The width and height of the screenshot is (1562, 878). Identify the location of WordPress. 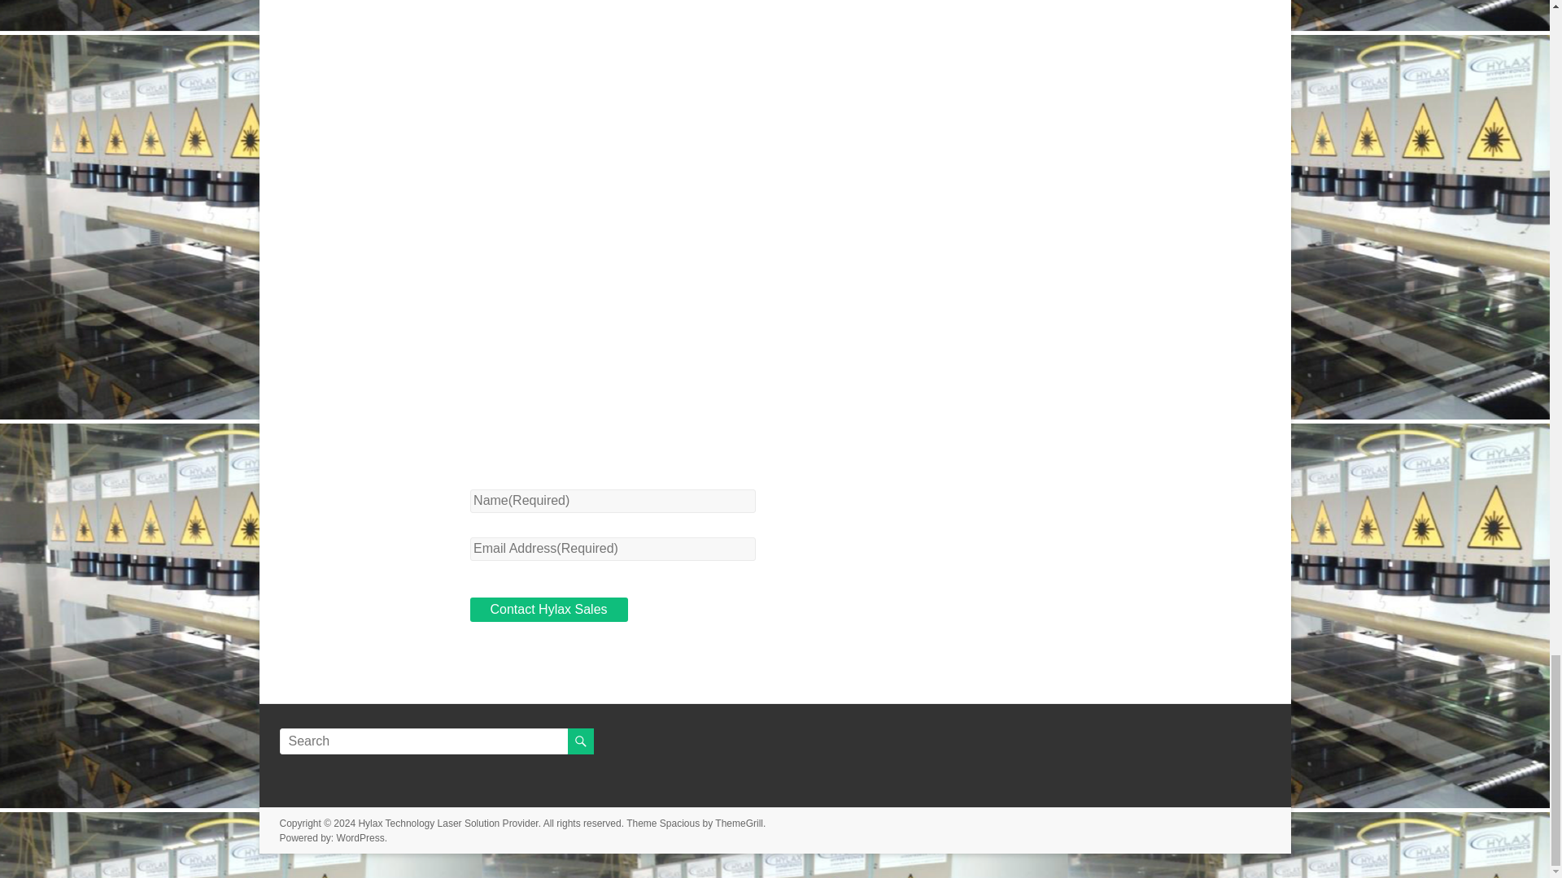
(360, 837).